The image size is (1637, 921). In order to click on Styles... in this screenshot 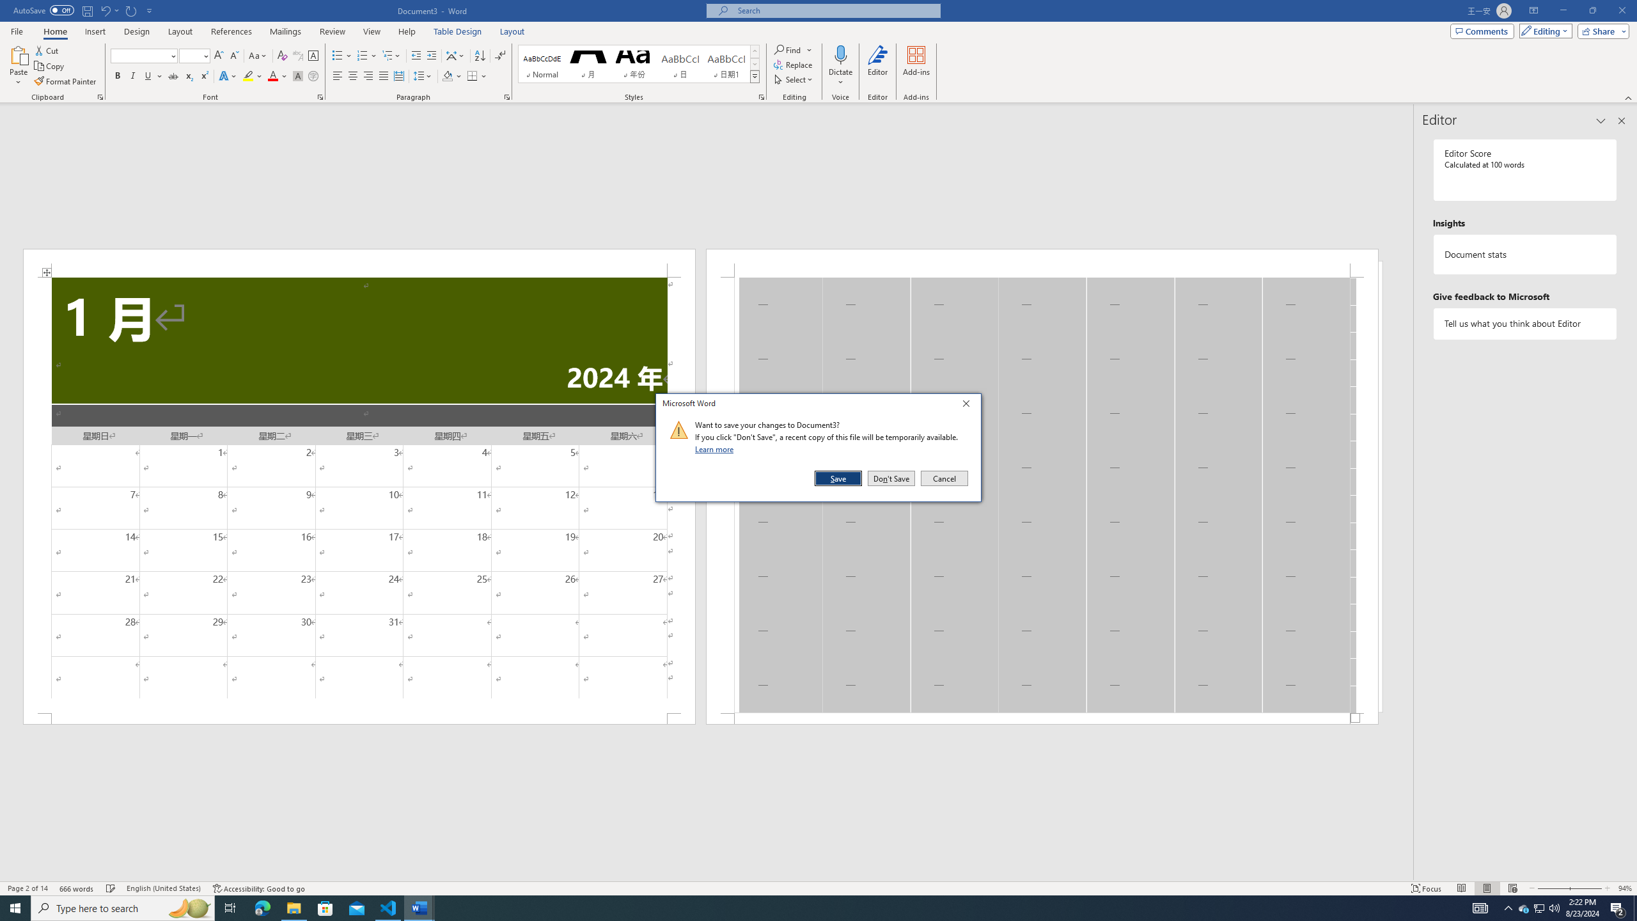, I will do `click(761, 97)`.